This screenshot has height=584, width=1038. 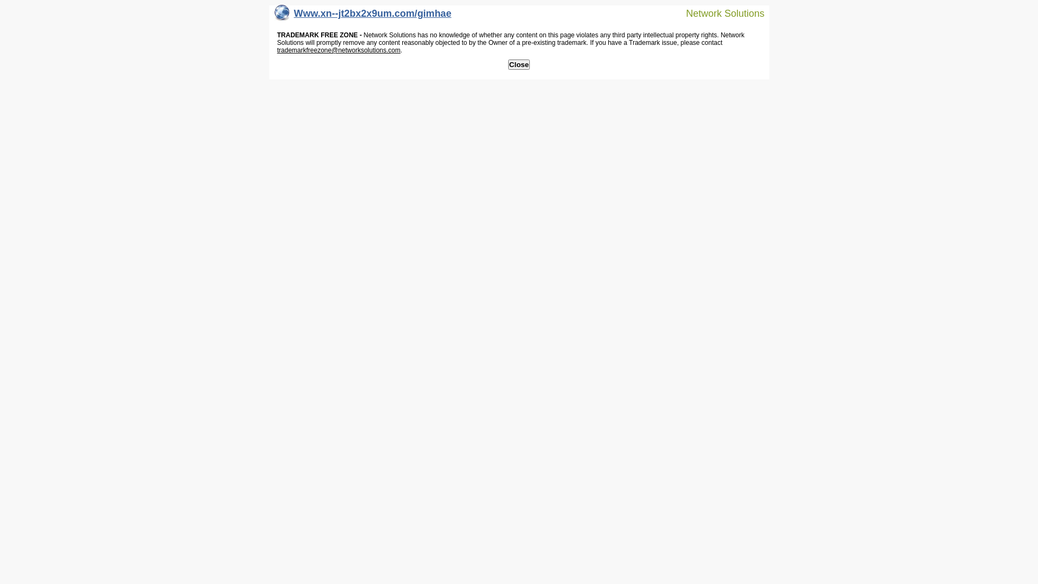 I want to click on Close, so click(x=519, y=65).